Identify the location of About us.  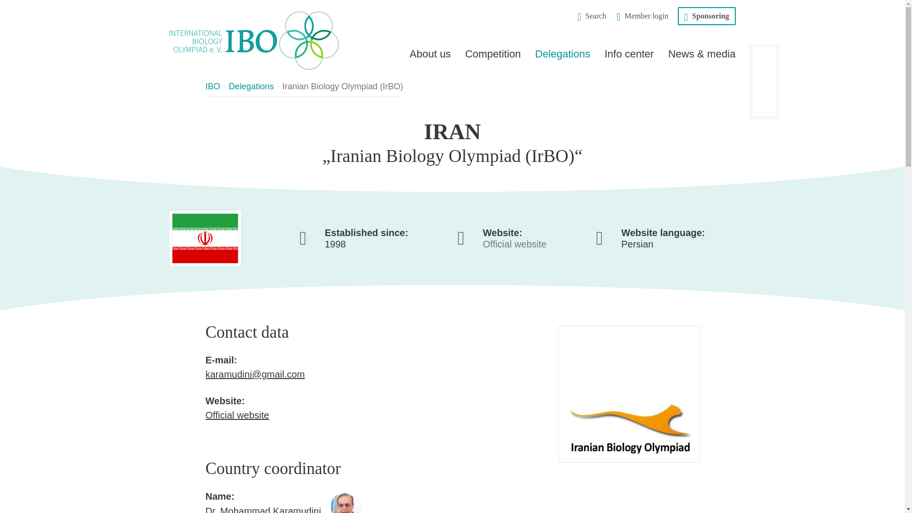
(430, 56).